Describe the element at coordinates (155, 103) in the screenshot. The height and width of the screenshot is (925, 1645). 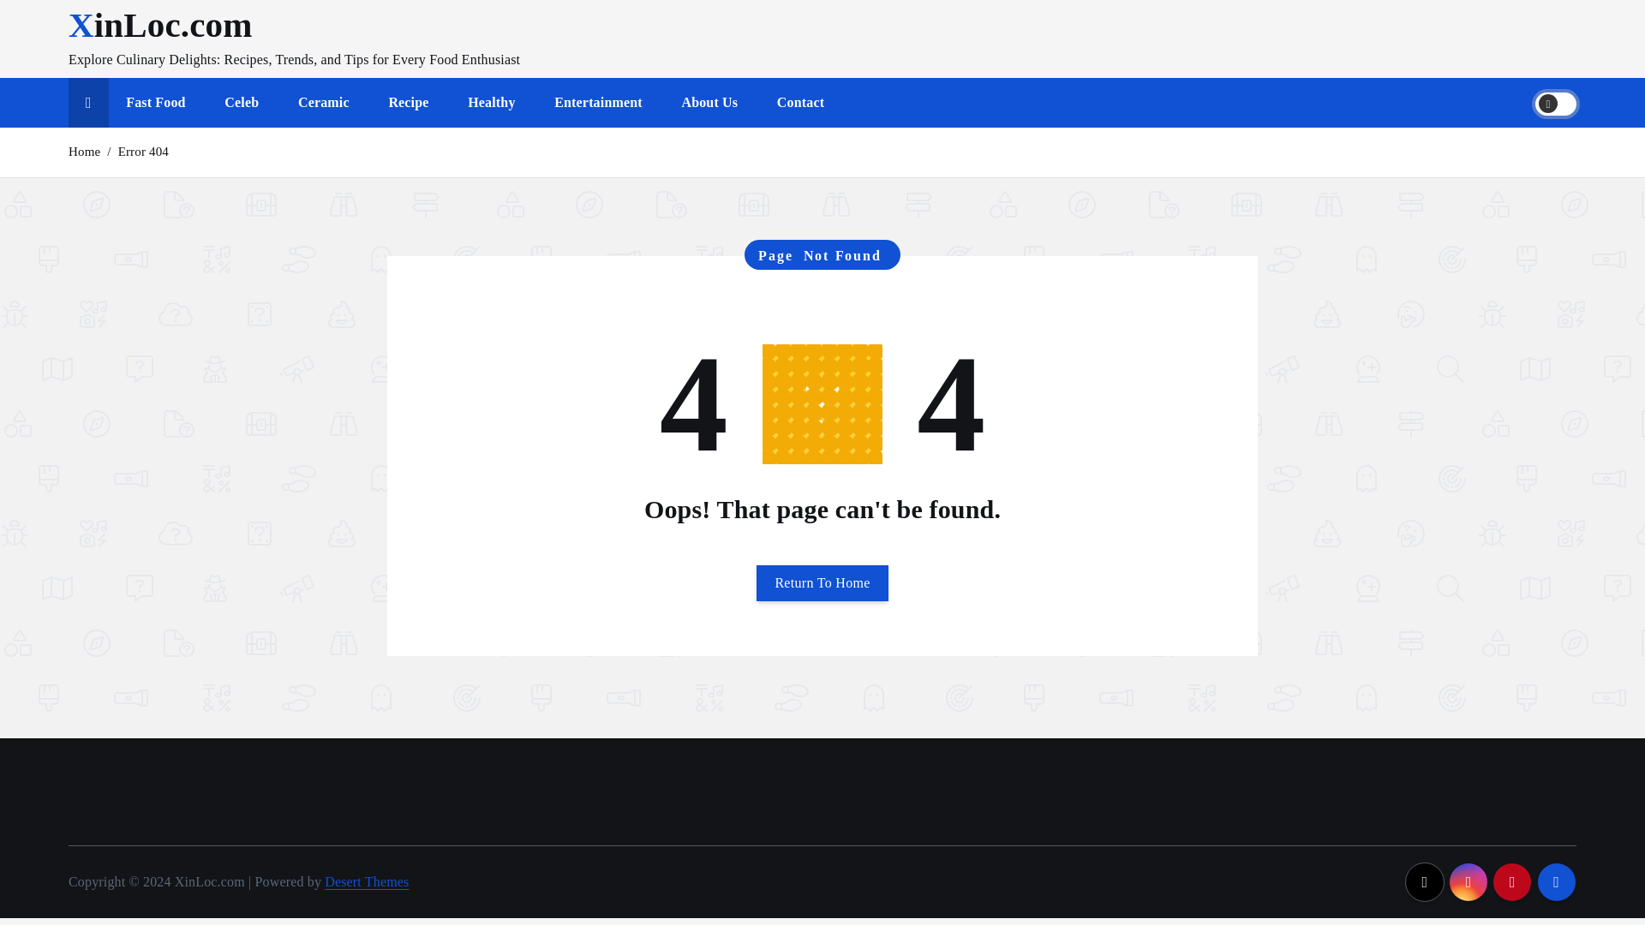
I see `Fast Food` at that location.